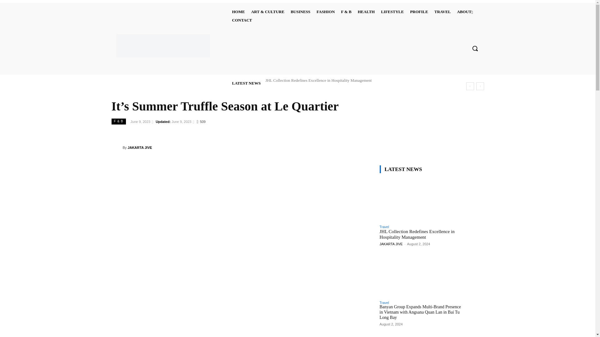 Image resolution: width=600 pixels, height=337 pixels. Describe the element at coordinates (419, 11) in the screenshot. I see `PROFILE` at that location.